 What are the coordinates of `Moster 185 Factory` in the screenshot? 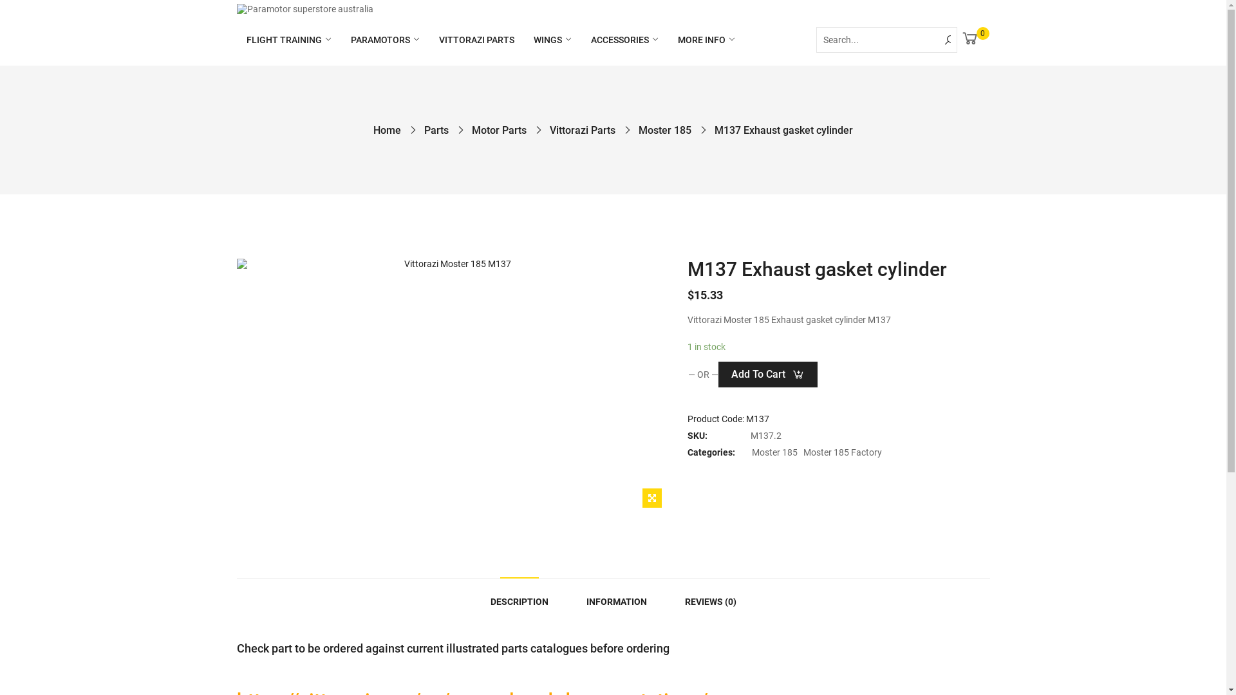 It's located at (843, 452).